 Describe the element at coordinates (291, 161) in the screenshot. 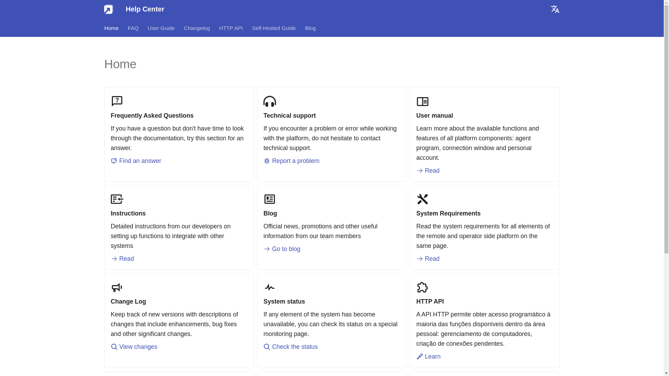

I see `Report a problem` at that location.